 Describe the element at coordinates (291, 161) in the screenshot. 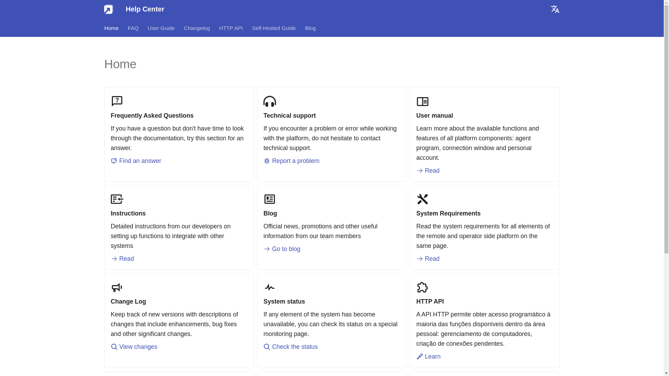

I see `Report a problem` at that location.